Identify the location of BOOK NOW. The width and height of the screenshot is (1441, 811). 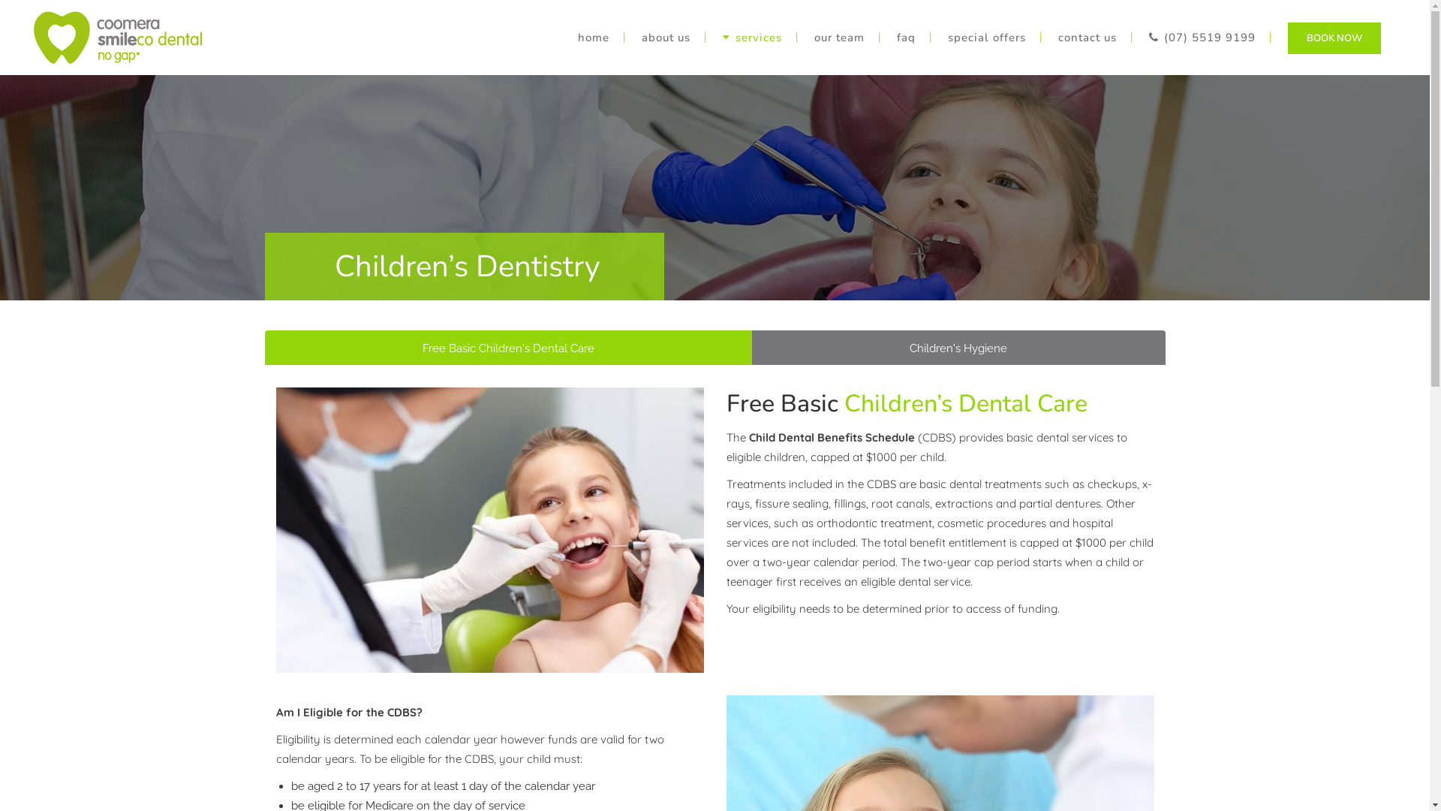
(1334, 38).